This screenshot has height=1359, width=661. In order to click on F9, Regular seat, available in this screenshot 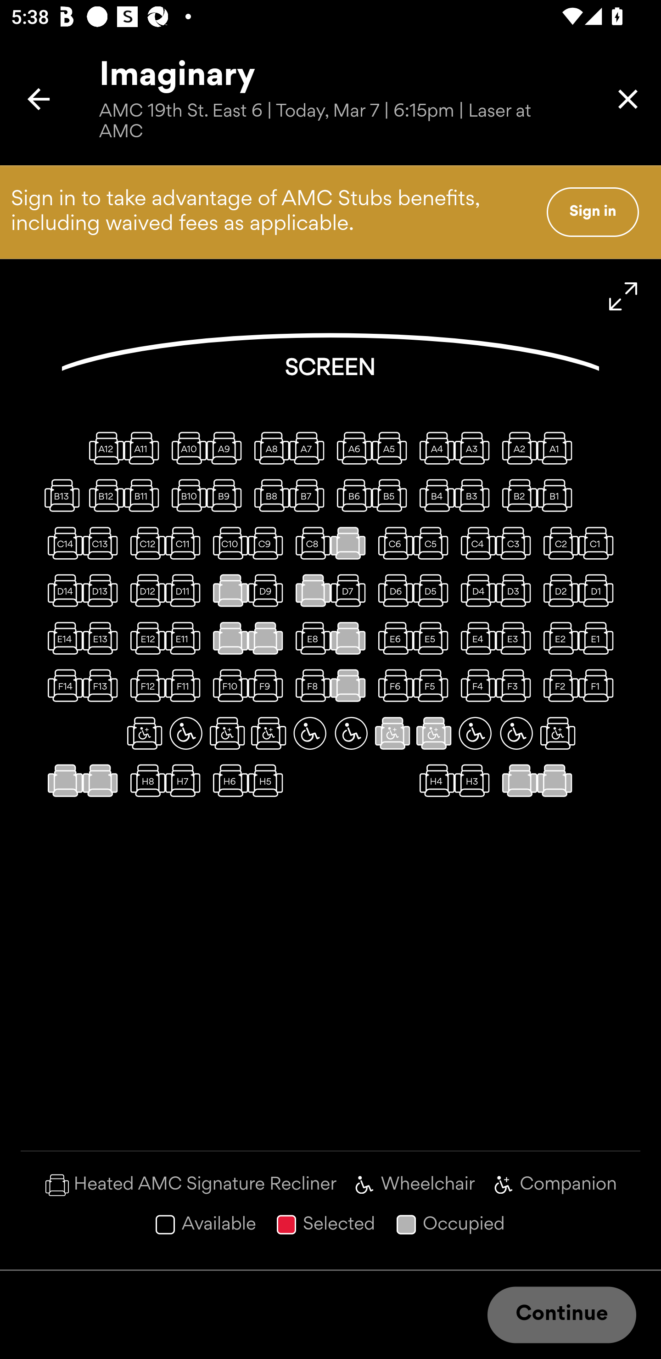, I will do `click(269, 685)`.